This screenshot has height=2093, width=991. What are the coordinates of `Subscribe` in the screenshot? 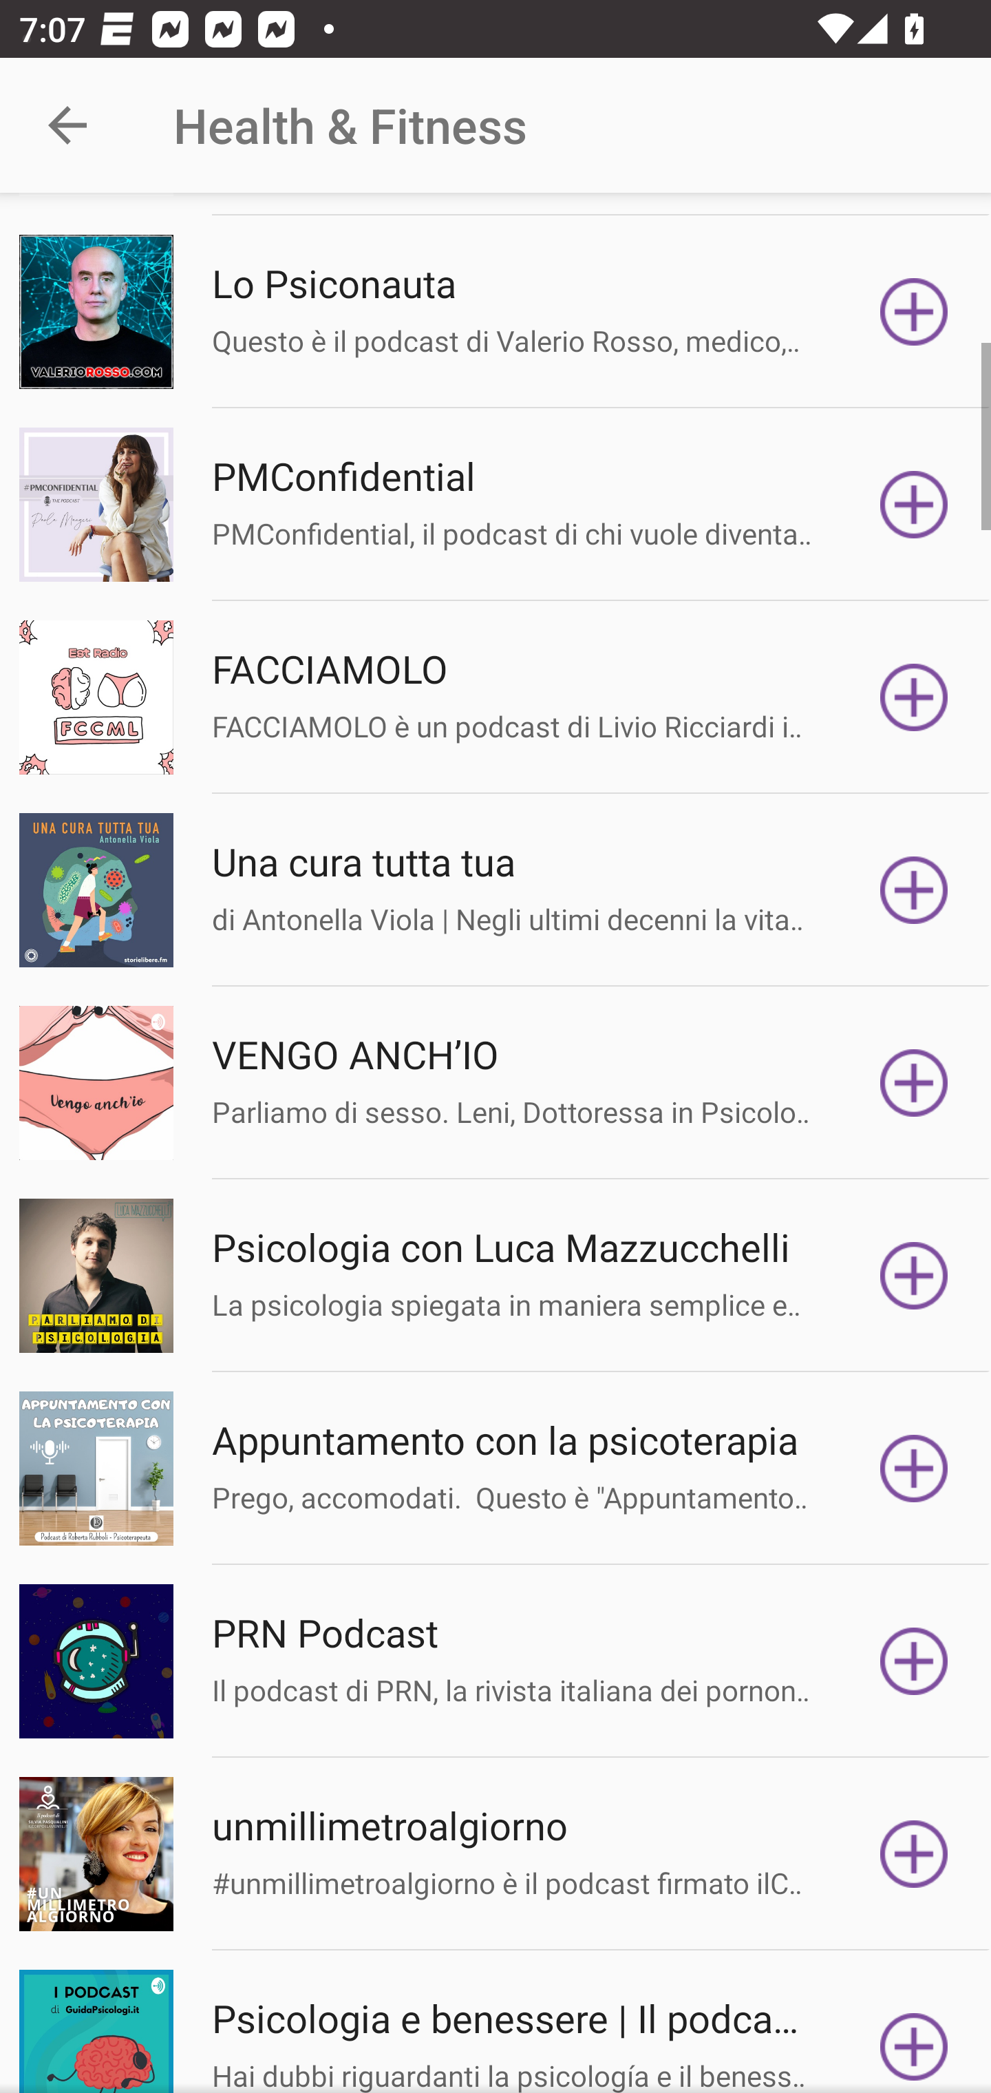 It's located at (914, 504).